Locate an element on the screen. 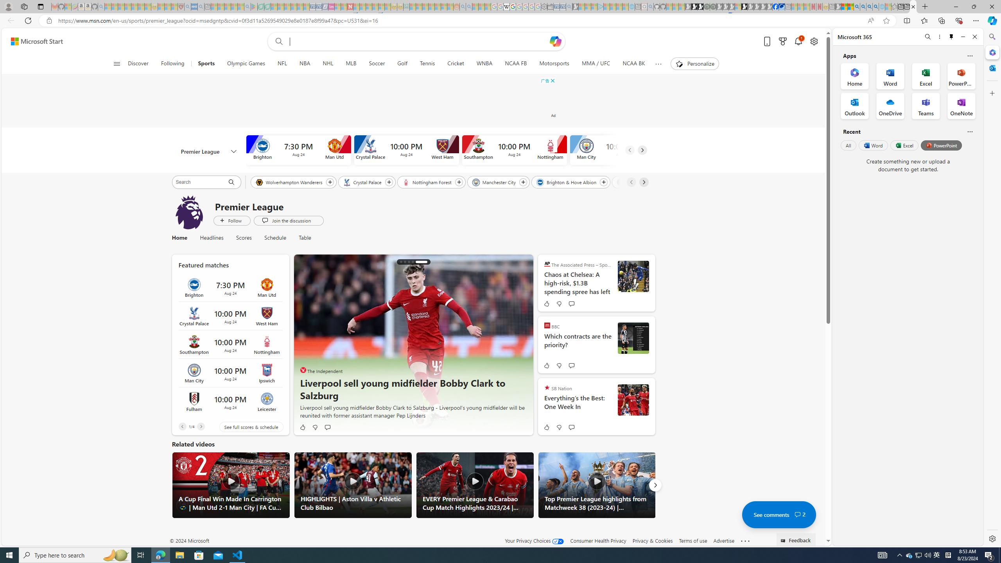  AutomationID: cbb is located at coordinates (552, 81).